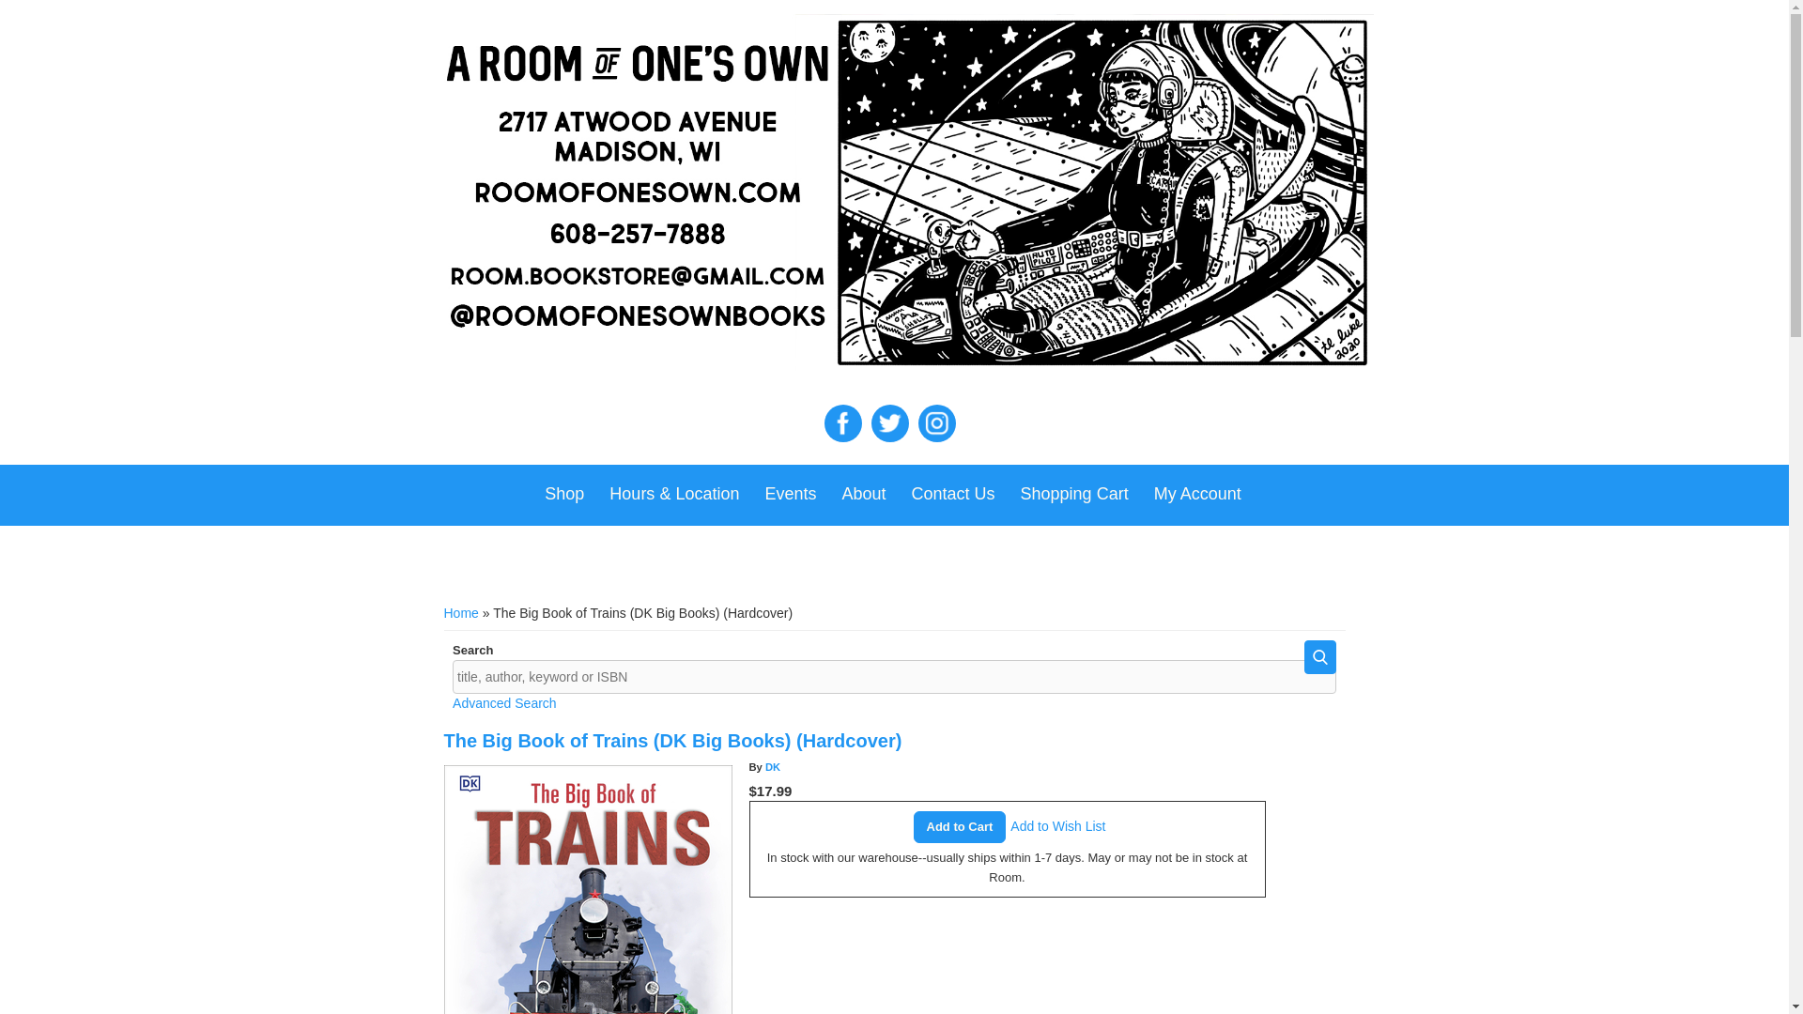 The height and width of the screenshot is (1014, 1803). I want to click on My Account, so click(1198, 494).